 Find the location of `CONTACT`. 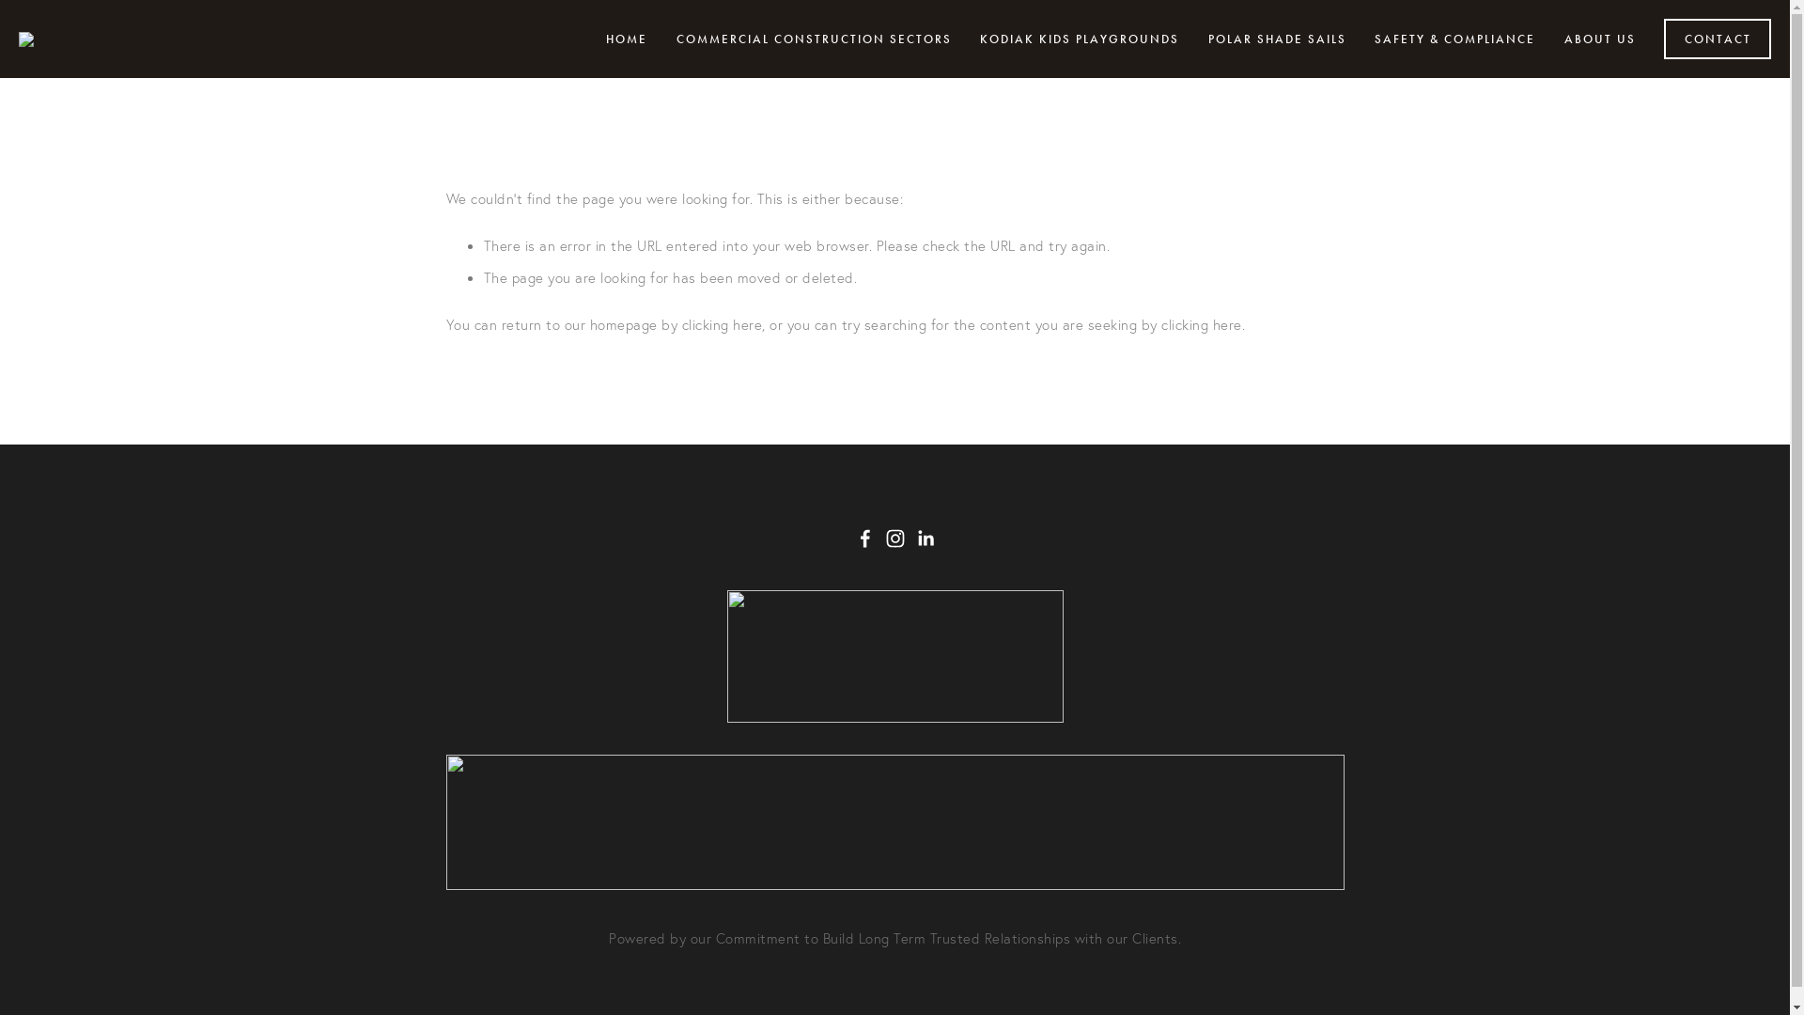

CONTACT is located at coordinates (1718, 39).